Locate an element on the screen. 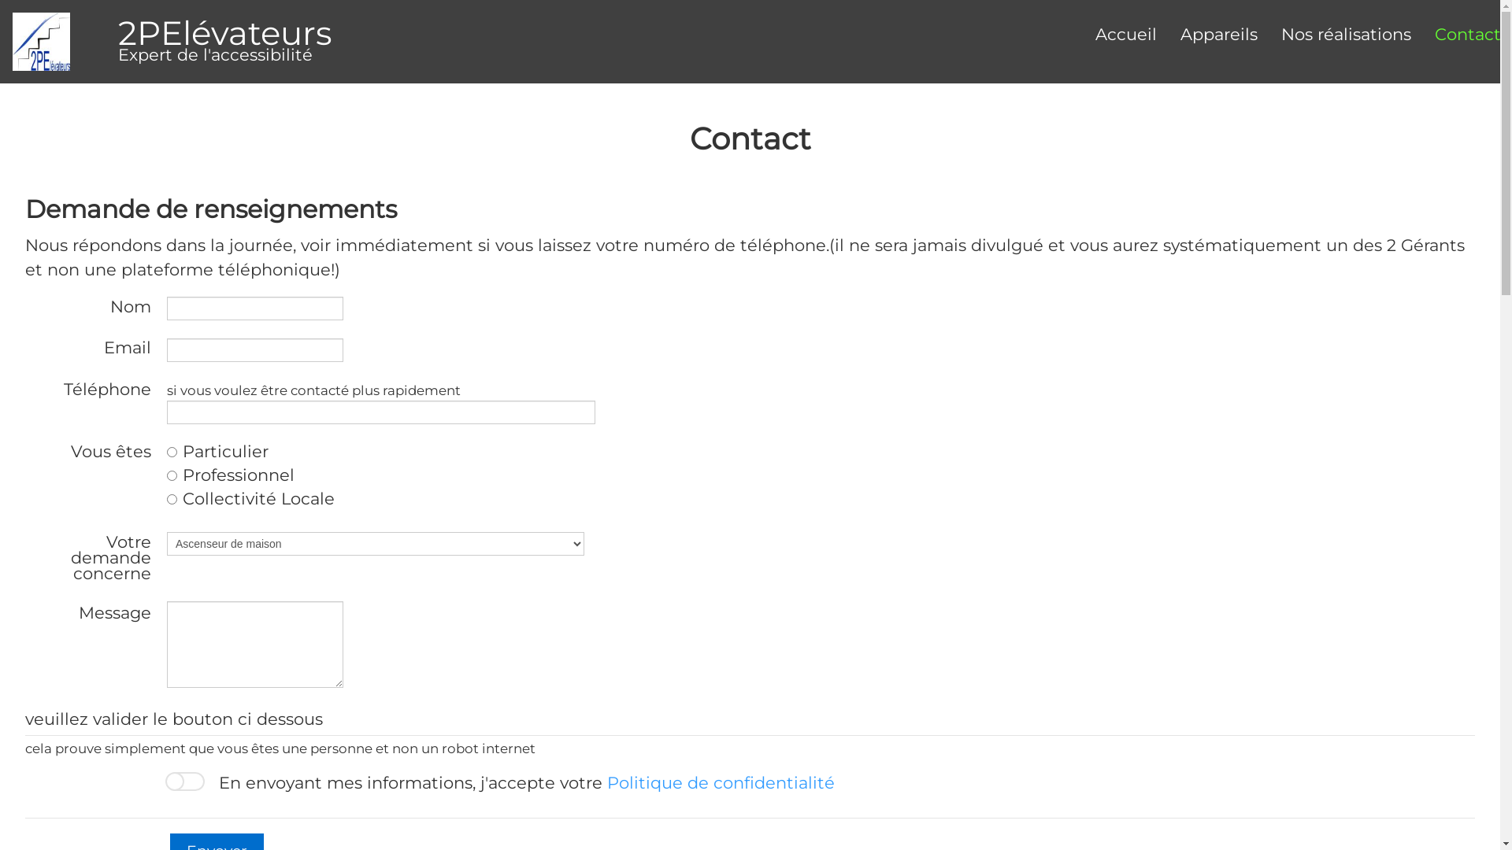 Image resolution: width=1512 pixels, height=850 pixels. Accueil is located at coordinates (1126, 35).